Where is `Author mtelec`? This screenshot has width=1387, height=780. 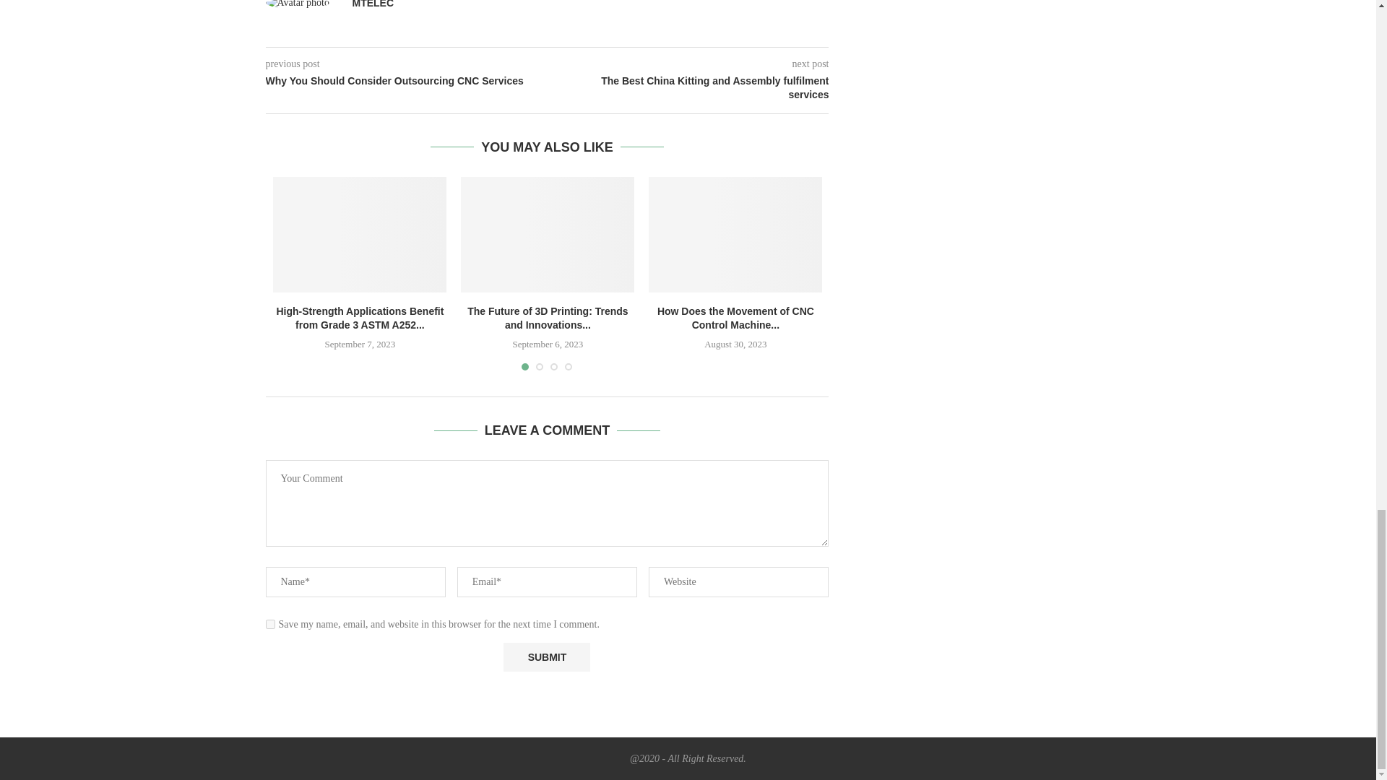
Author mtelec is located at coordinates (373, 4).